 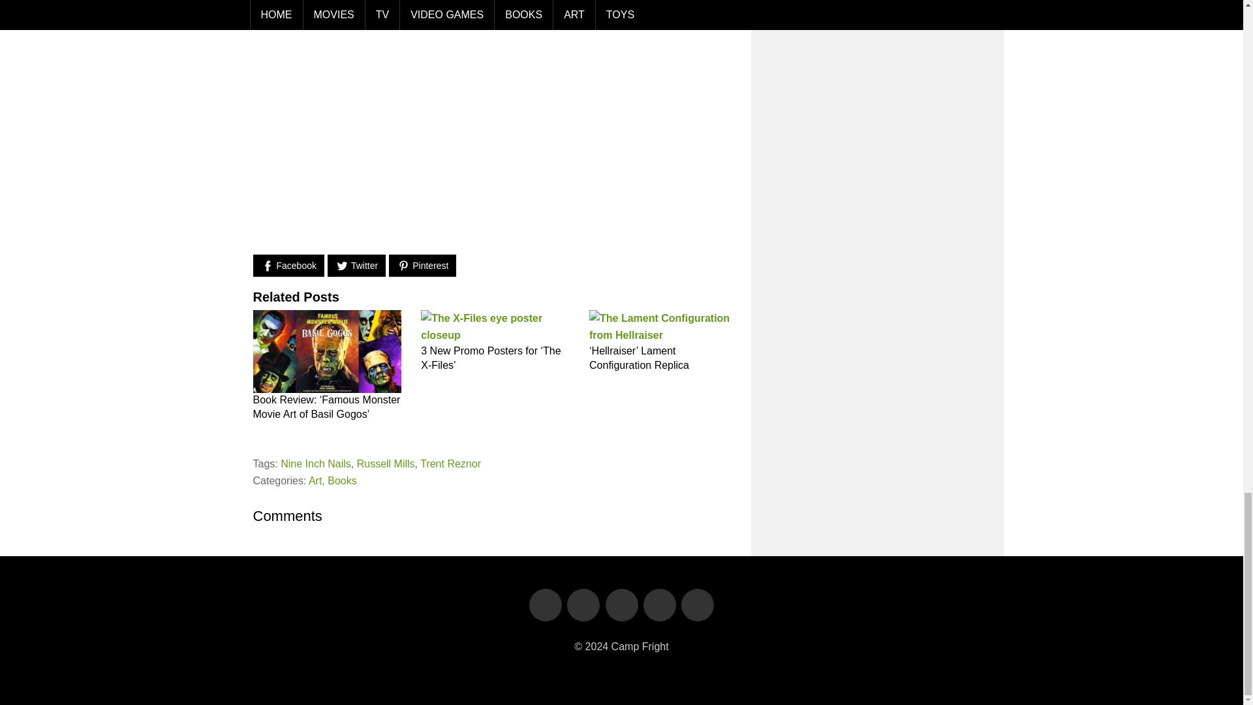 What do you see at coordinates (450, 463) in the screenshot?
I see `Trent Reznor` at bounding box center [450, 463].